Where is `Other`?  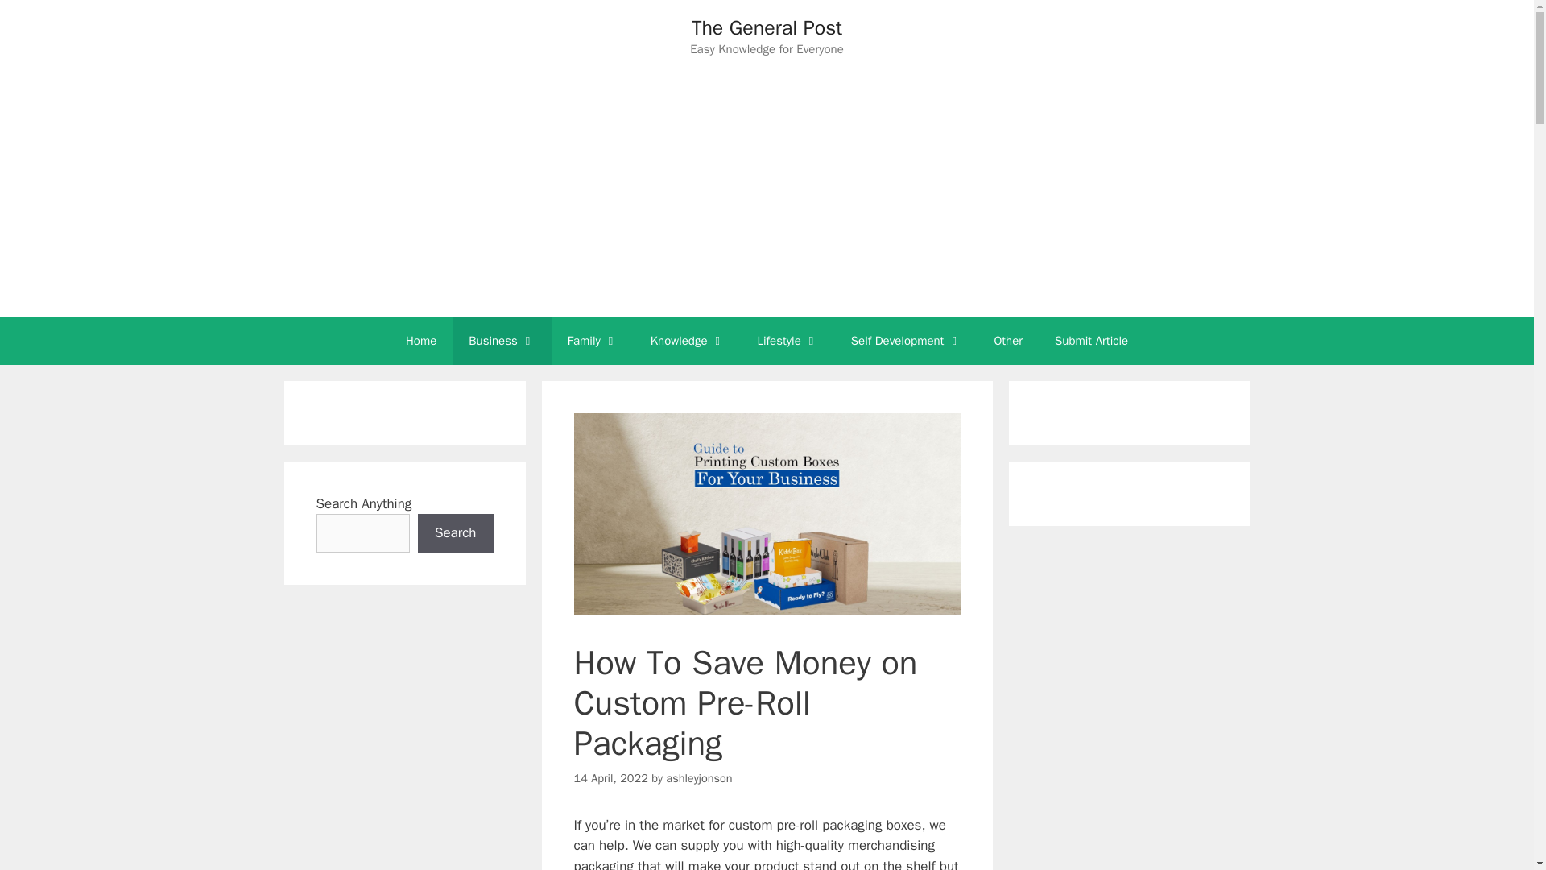
Other is located at coordinates (1008, 340).